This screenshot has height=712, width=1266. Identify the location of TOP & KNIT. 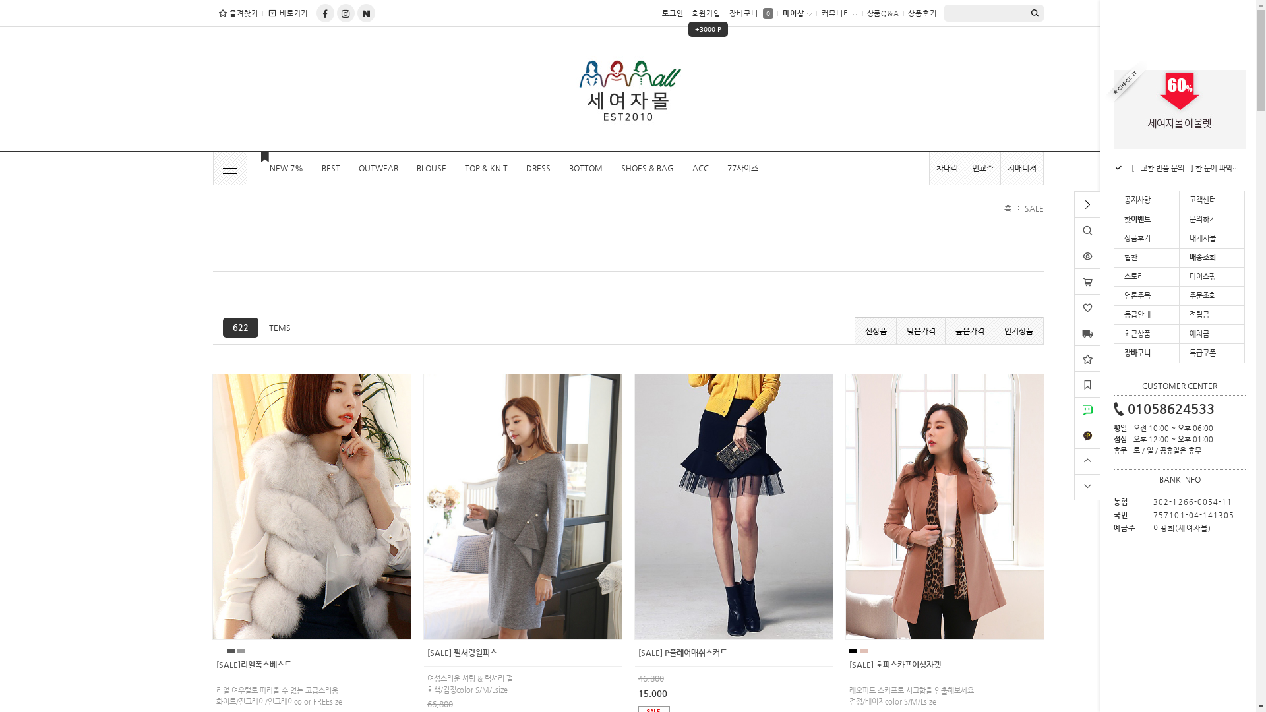
(485, 168).